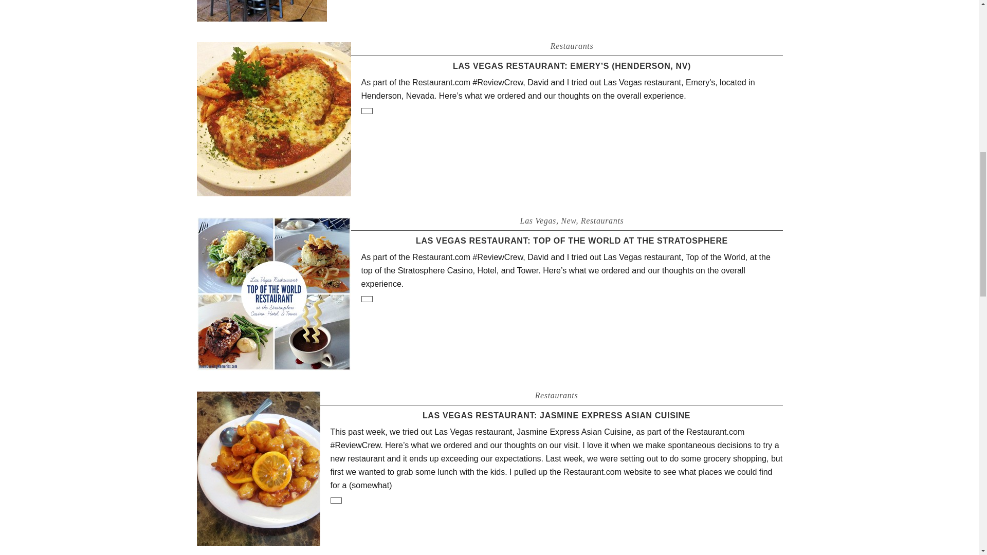 Image resolution: width=987 pixels, height=555 pixels. Describe the element at coordinates (568, 221) in the screenshot. I see `New` at that location.